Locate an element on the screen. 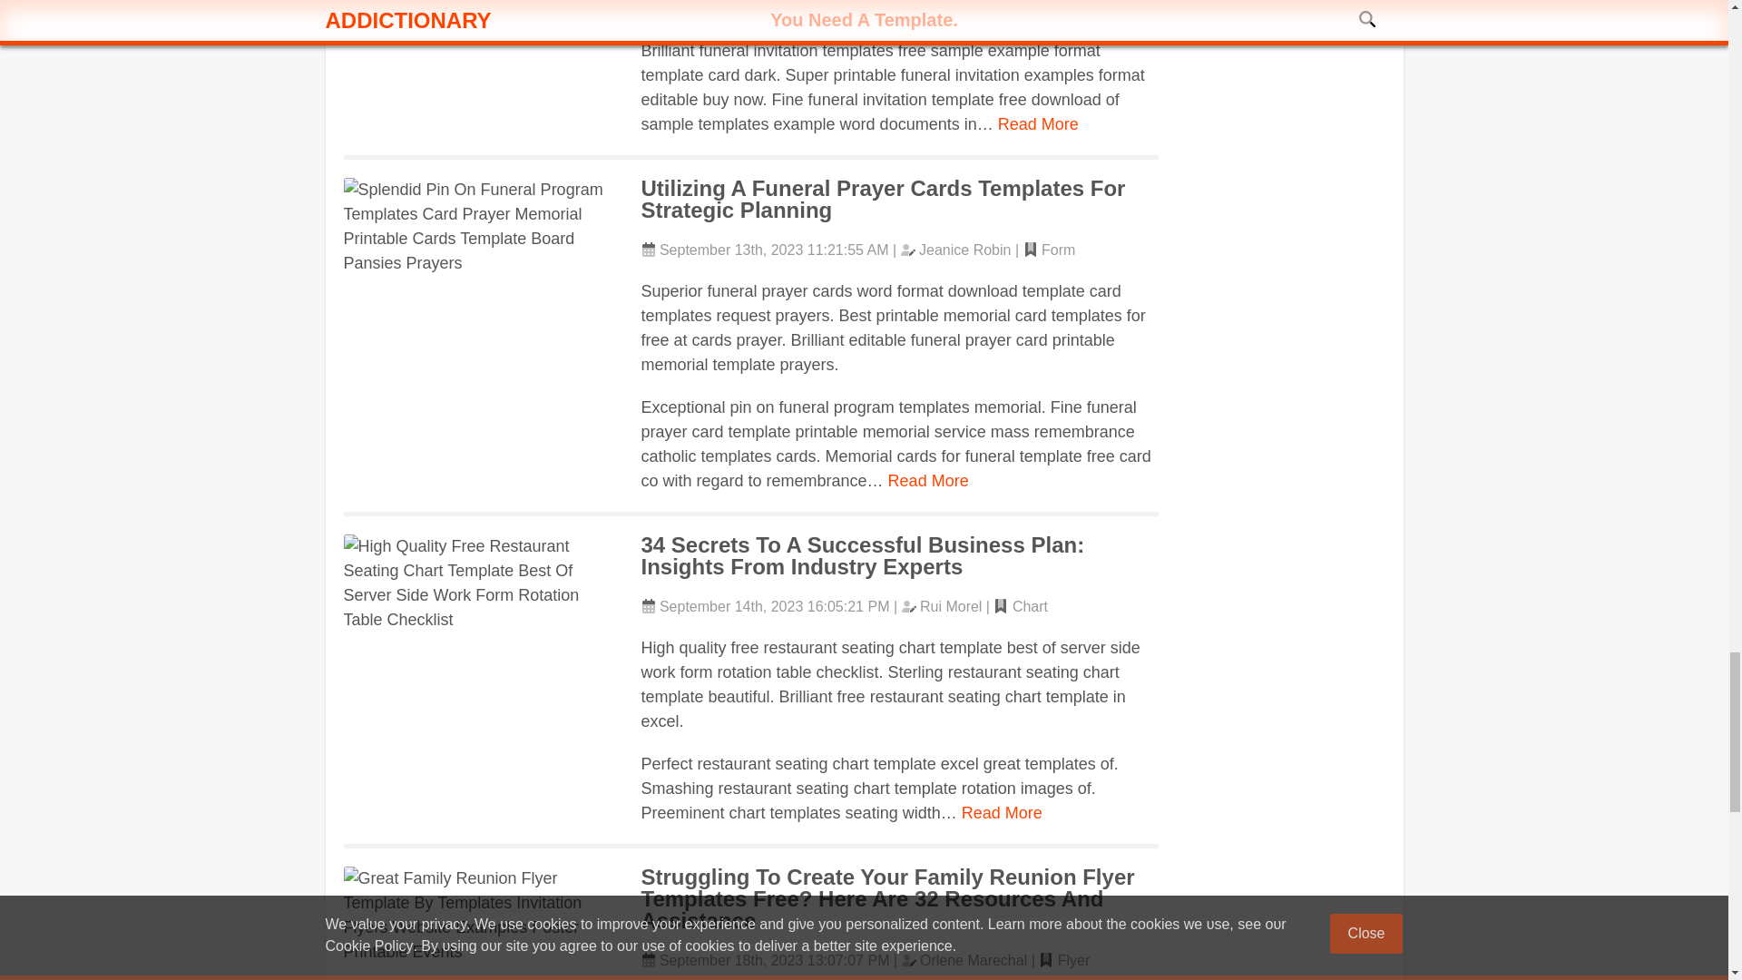  Read More is located at coordinates (928, 481).